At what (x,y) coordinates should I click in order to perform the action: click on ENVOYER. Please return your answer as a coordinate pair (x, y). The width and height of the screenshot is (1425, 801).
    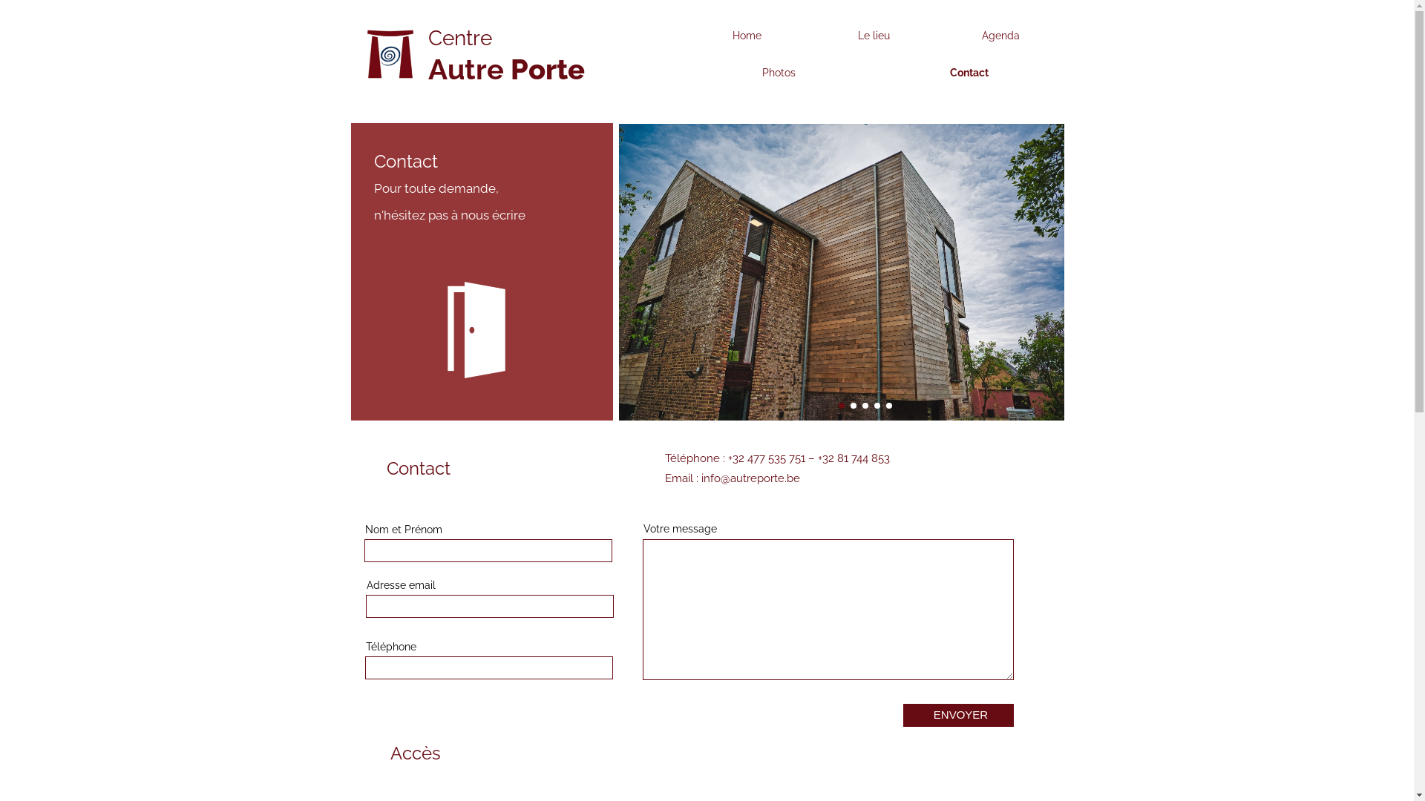
    Looking at the image, I should click on (957, 715).